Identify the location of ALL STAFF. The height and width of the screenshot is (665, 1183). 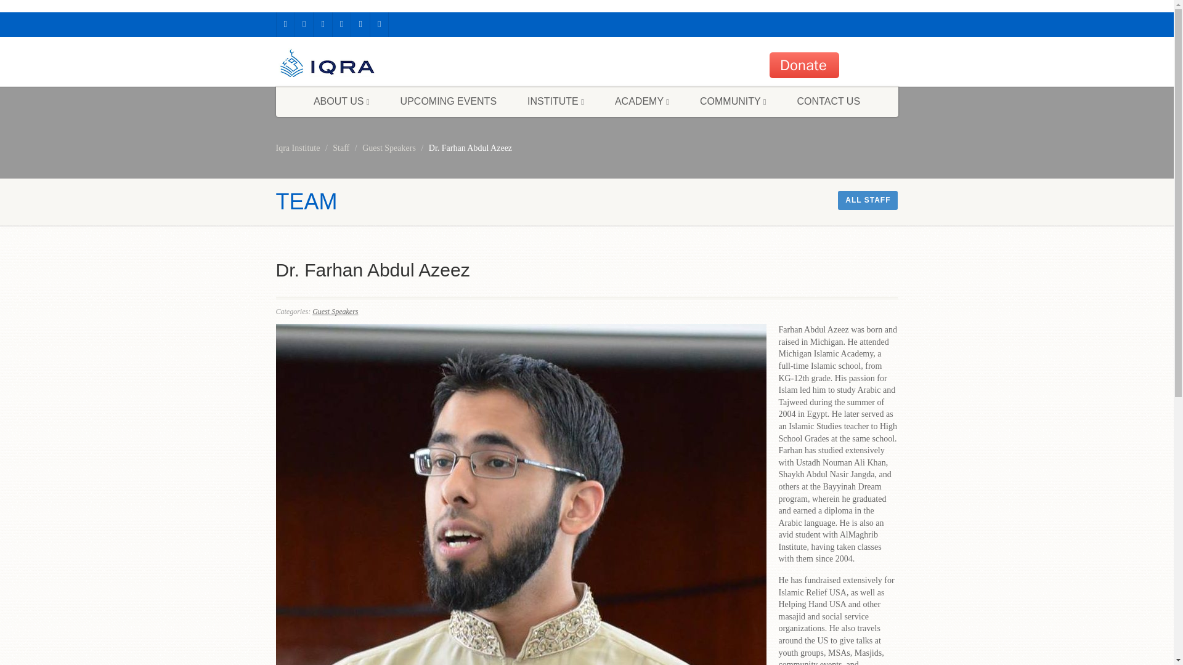
(868, 199).